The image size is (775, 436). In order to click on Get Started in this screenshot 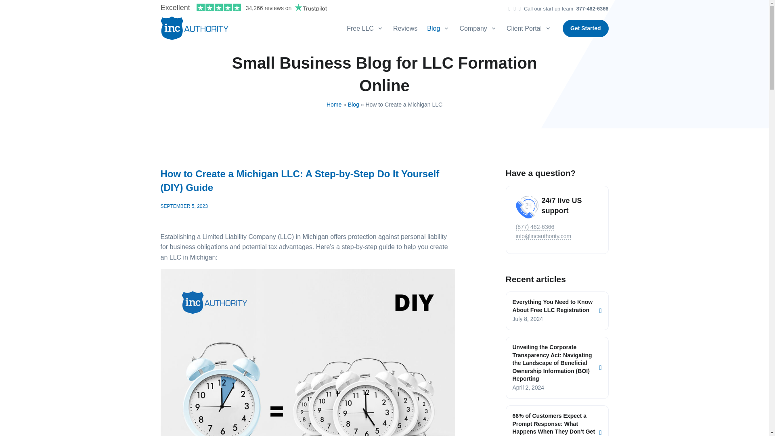, I will do `click(585, 28)`.